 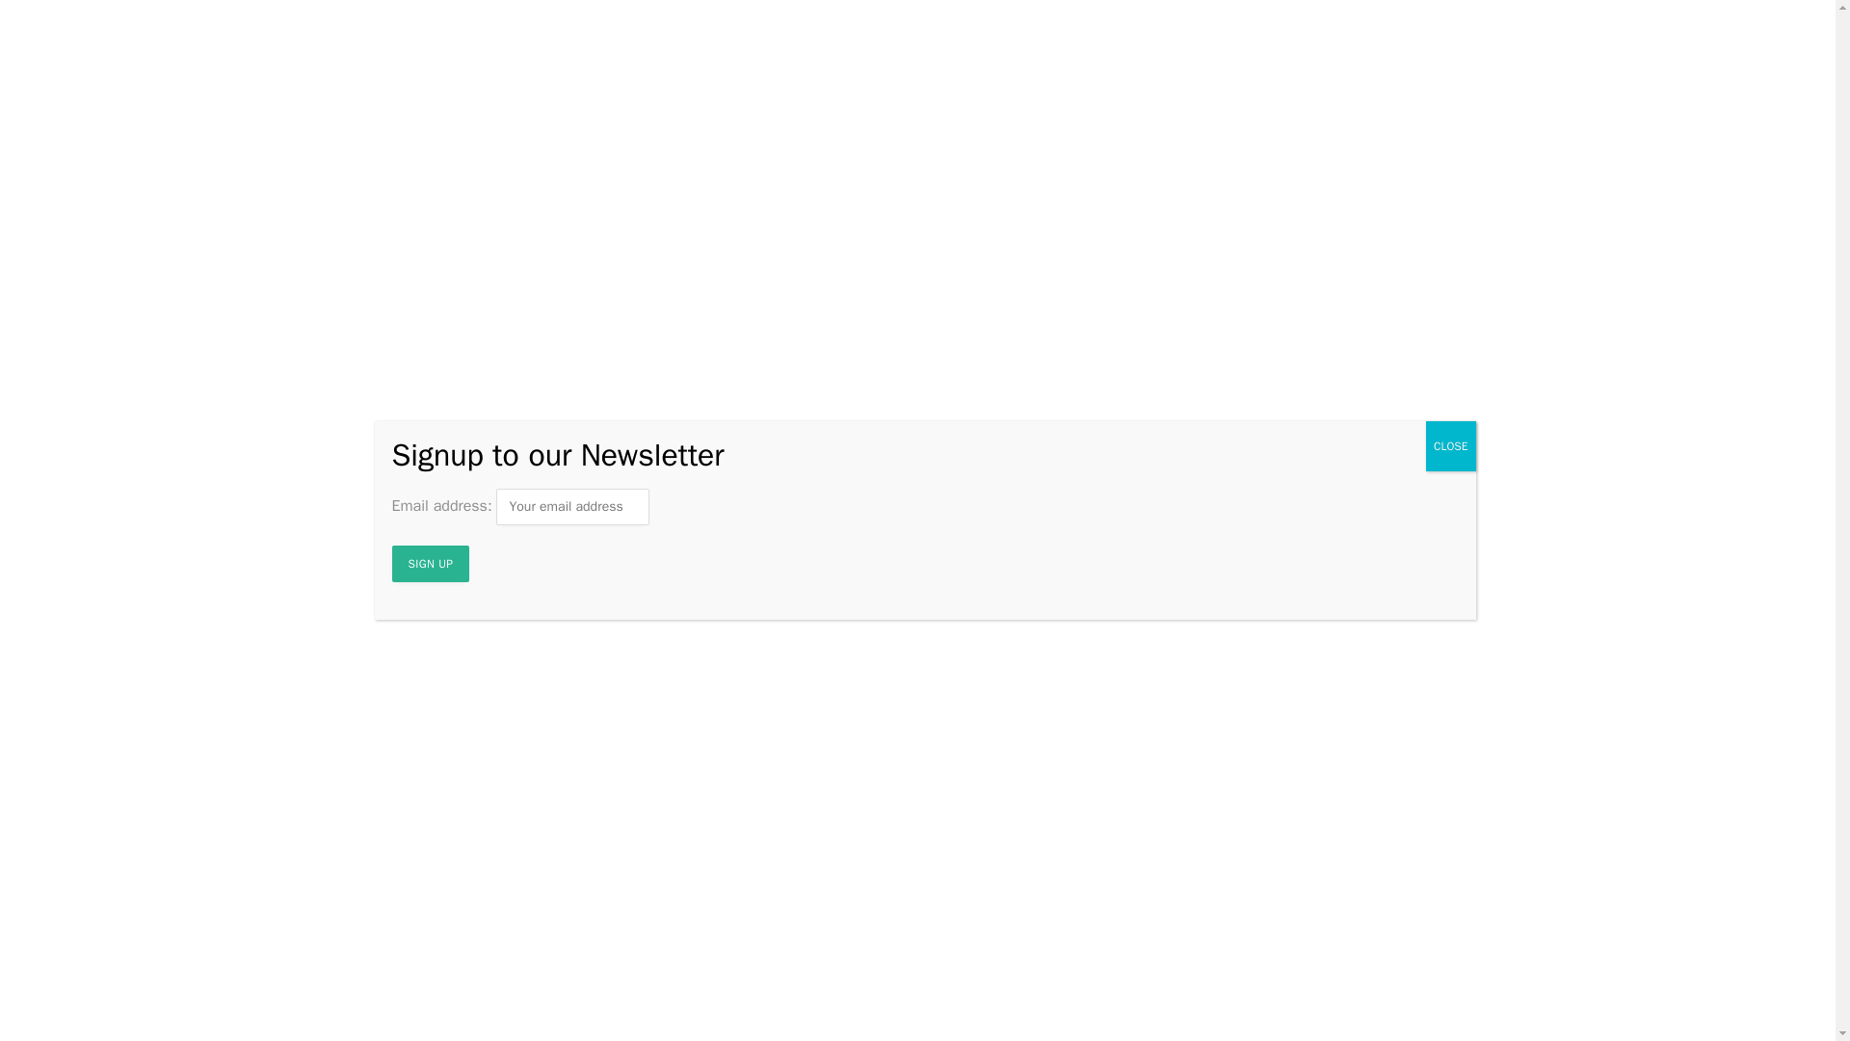 What do you see at coordinates (441, 387) in the screenshot?
I see `Posts by IT NEWS NIGERIA` at bounding box center [441, 387].